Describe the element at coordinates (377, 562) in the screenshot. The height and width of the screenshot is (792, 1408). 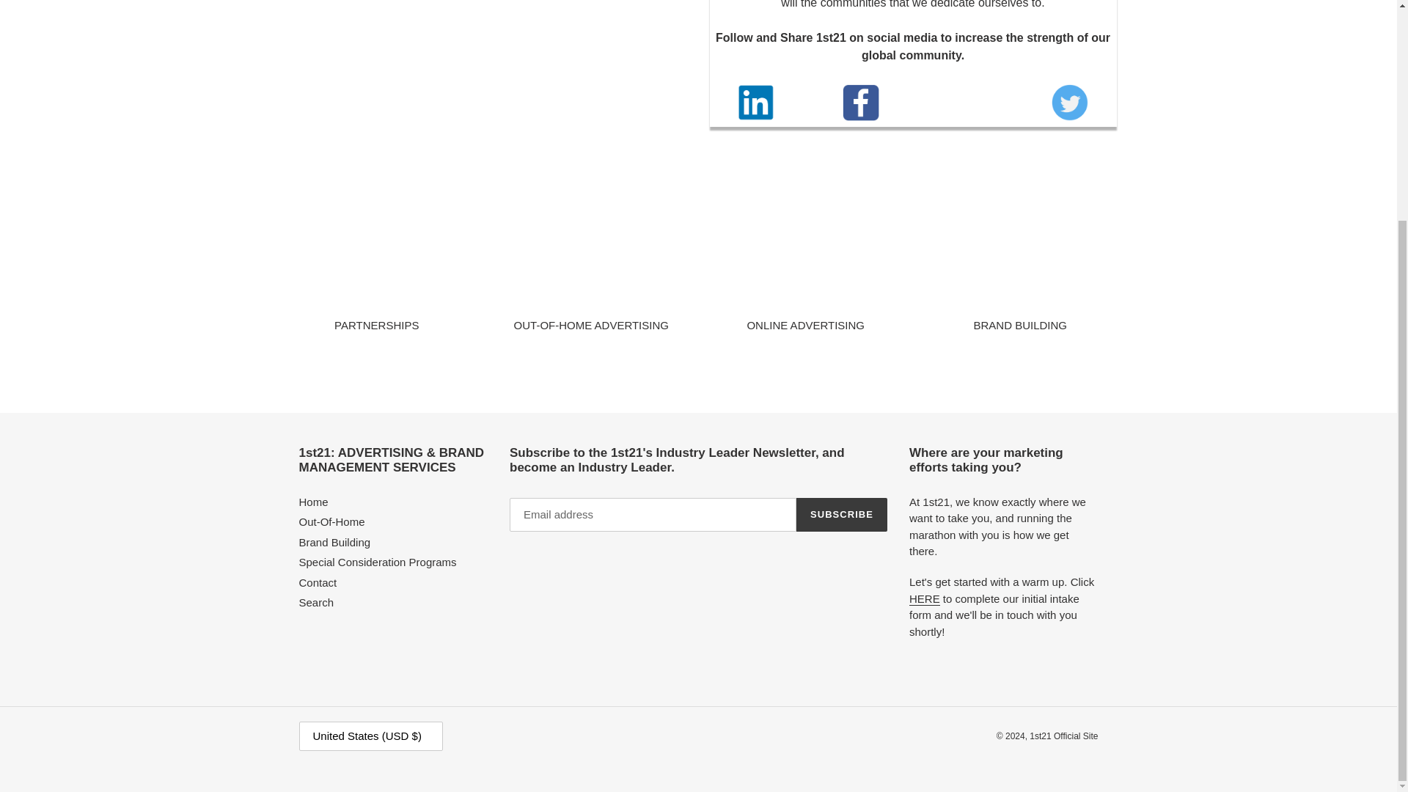
I see `Special Consideration Programs` at that location.